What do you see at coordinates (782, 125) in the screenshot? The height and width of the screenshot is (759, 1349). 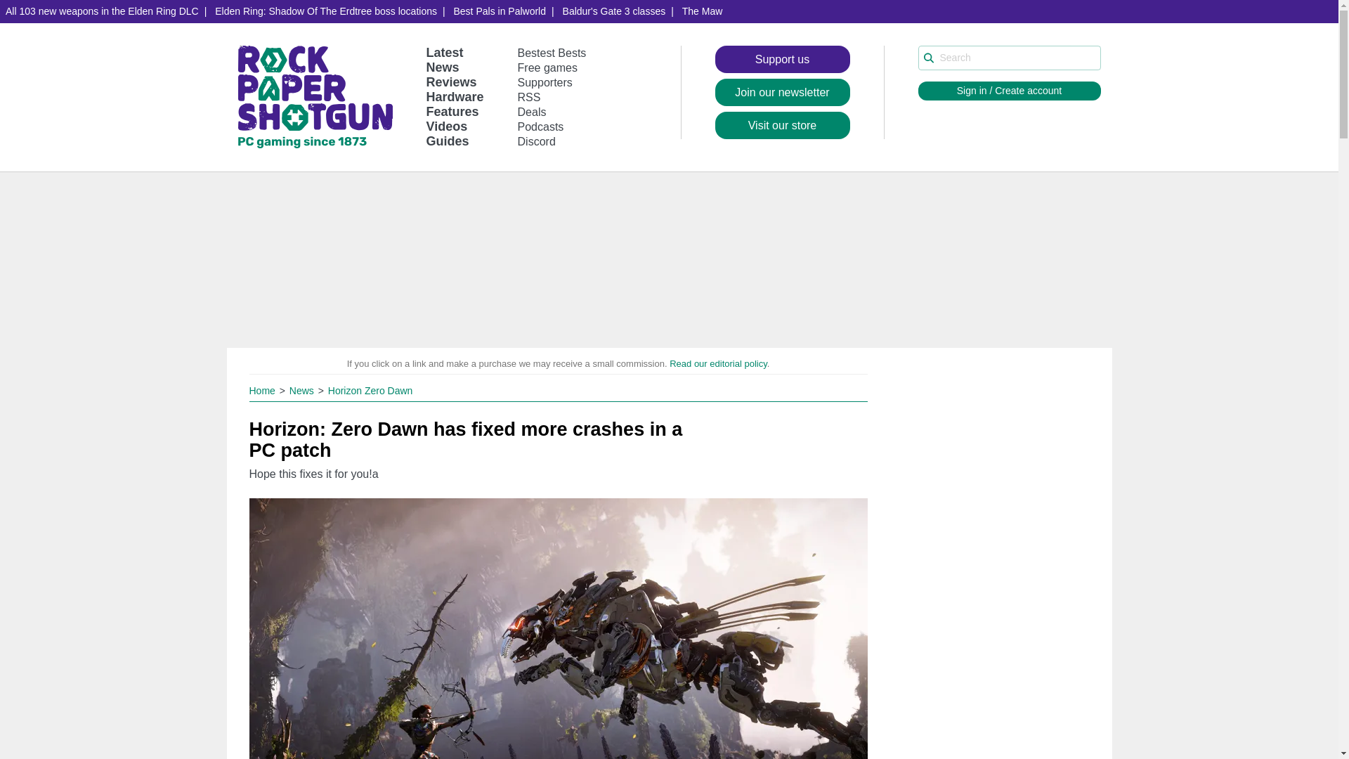 I see `Visit our store` at bounding box center [782, 125].